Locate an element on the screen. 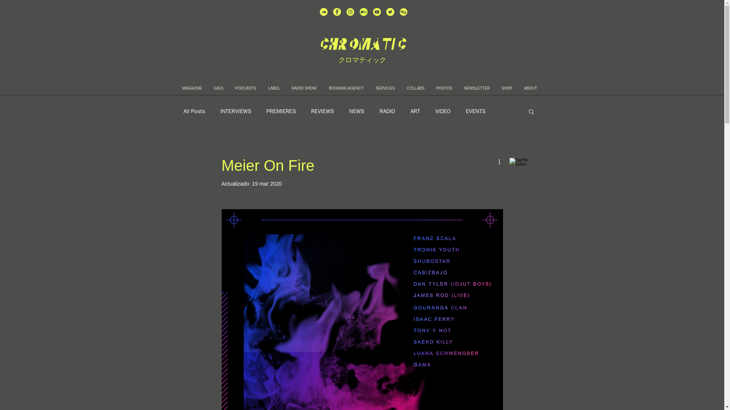 The width and height of the screenshot is (730, 410). BOOKING AGENCY is located at coordinates (346, 88).